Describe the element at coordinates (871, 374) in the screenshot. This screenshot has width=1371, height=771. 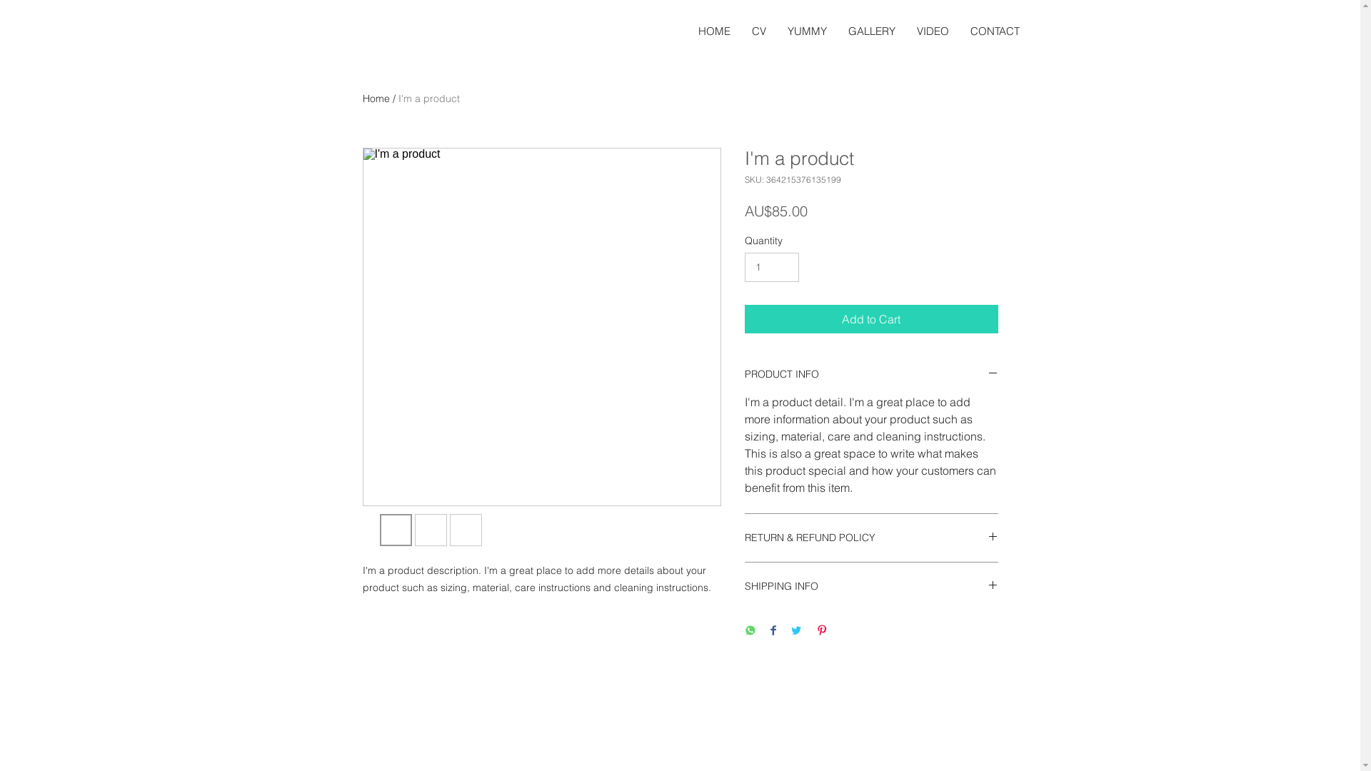
I see `PRODUCT INFO` at that location.